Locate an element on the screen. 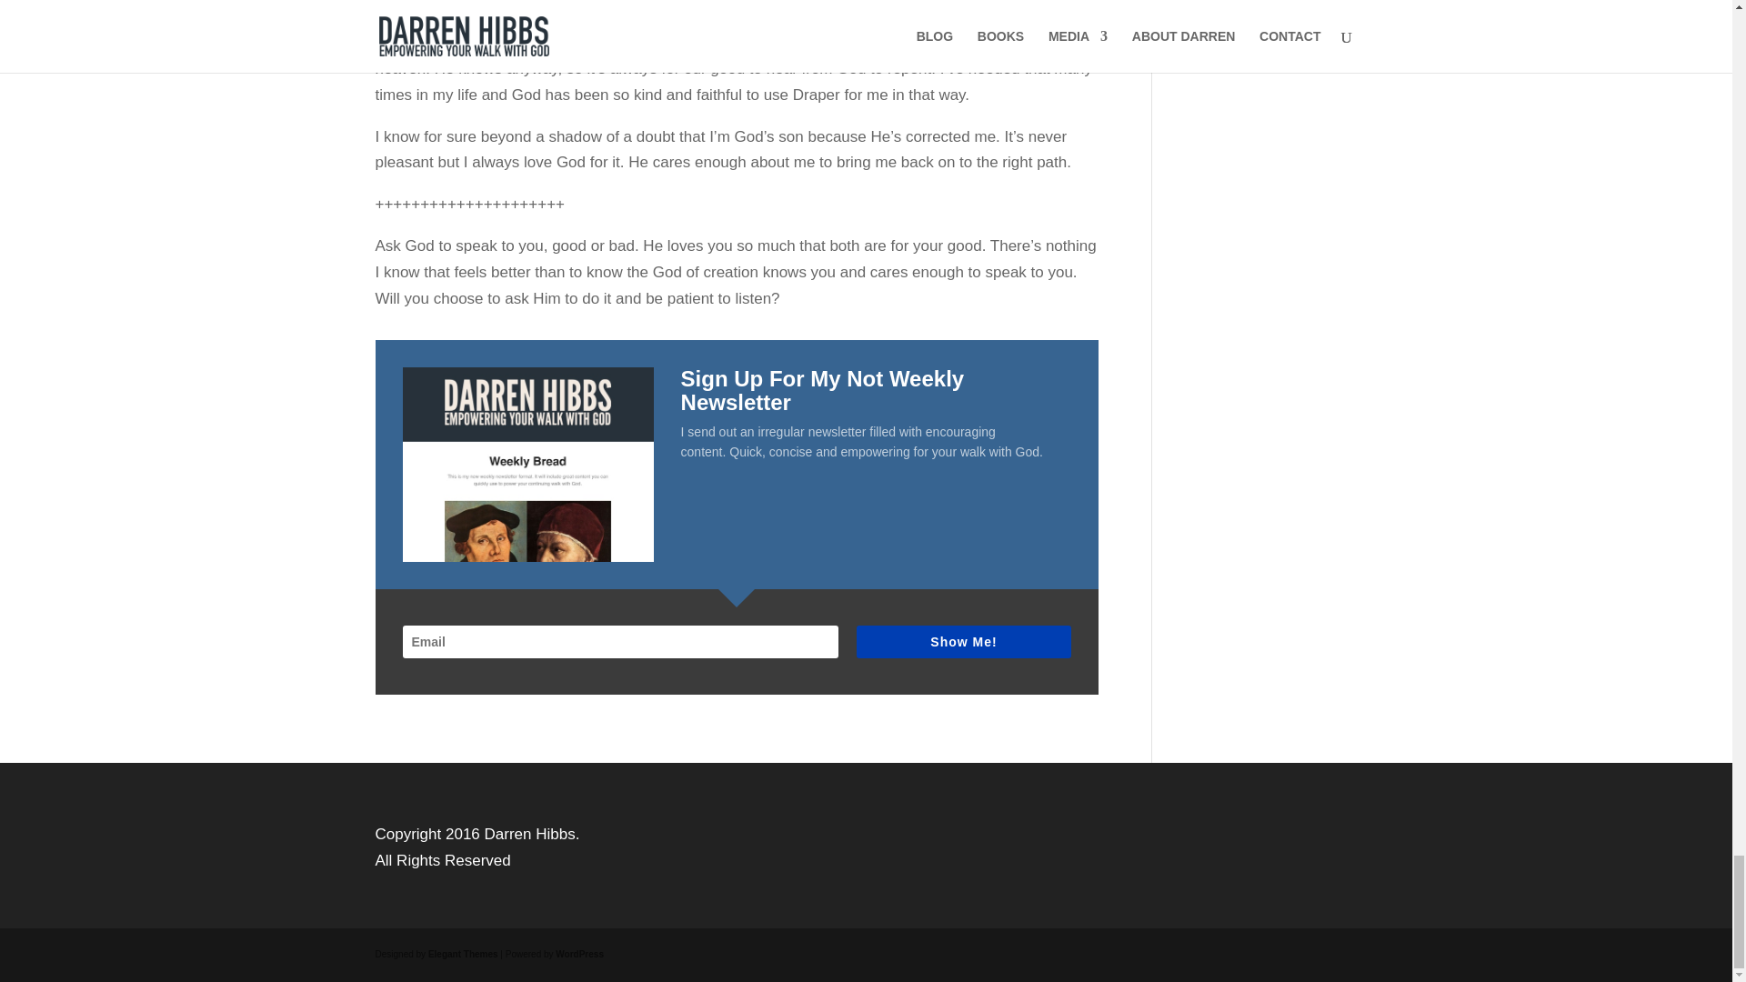 The width and height of the screenshot is (1746, 982). WordPress is located at coordinates (579, 955).